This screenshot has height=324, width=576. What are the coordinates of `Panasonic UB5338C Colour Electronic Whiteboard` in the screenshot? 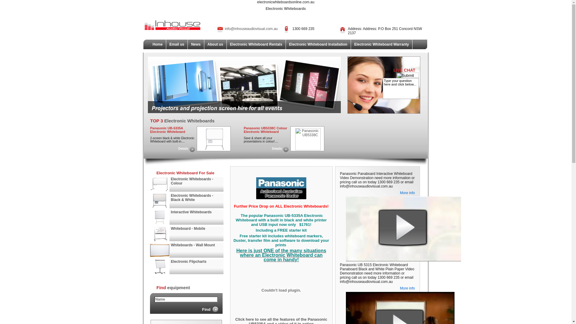 It's located at (308, 149).